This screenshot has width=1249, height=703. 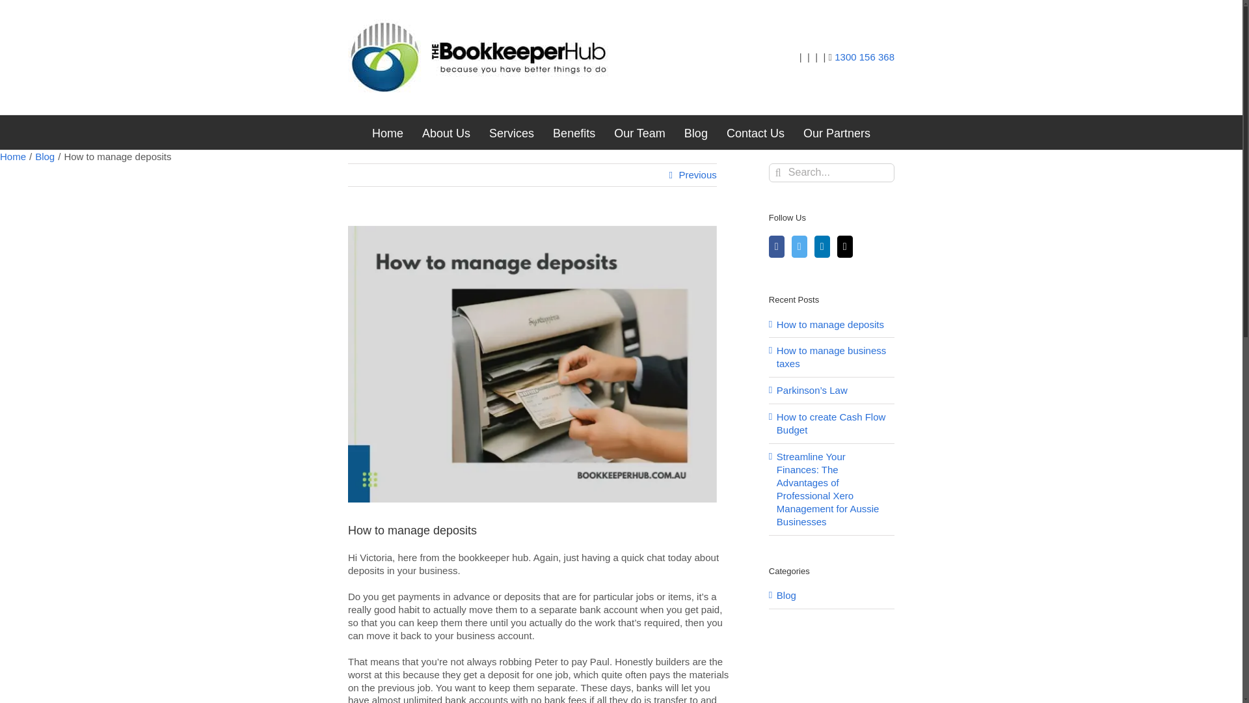 What do you see at coordinates (388, 133) in the screenshot?
I see `Home` at bounding box center [388, 133].